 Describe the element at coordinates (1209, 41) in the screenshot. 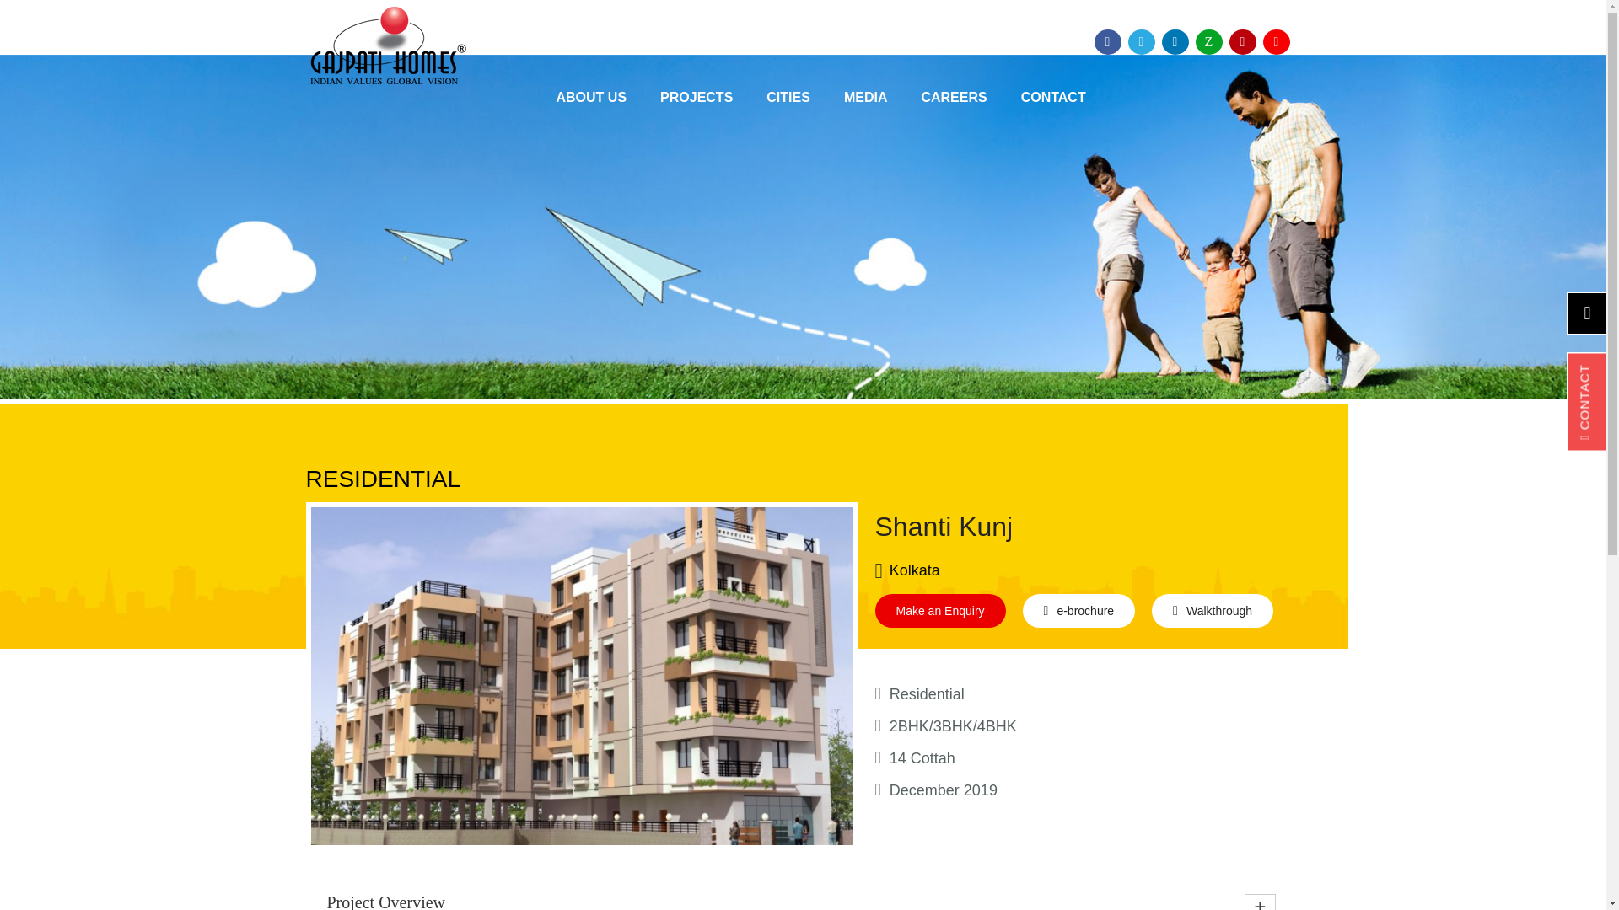

I see `Zumvu` at that location.